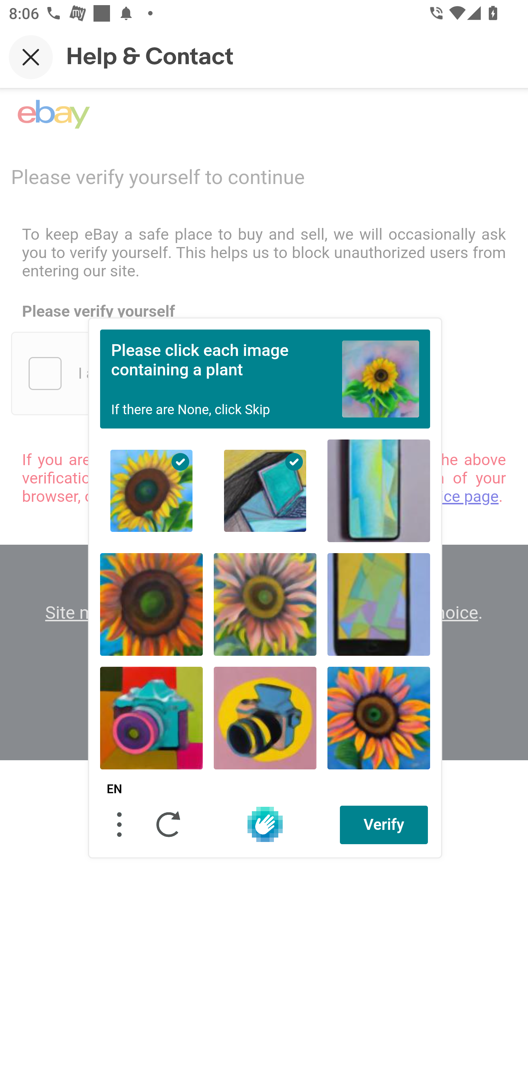 This screenshot has width=528, height=1085. I want to click on eBay Home, so click(54, 114).